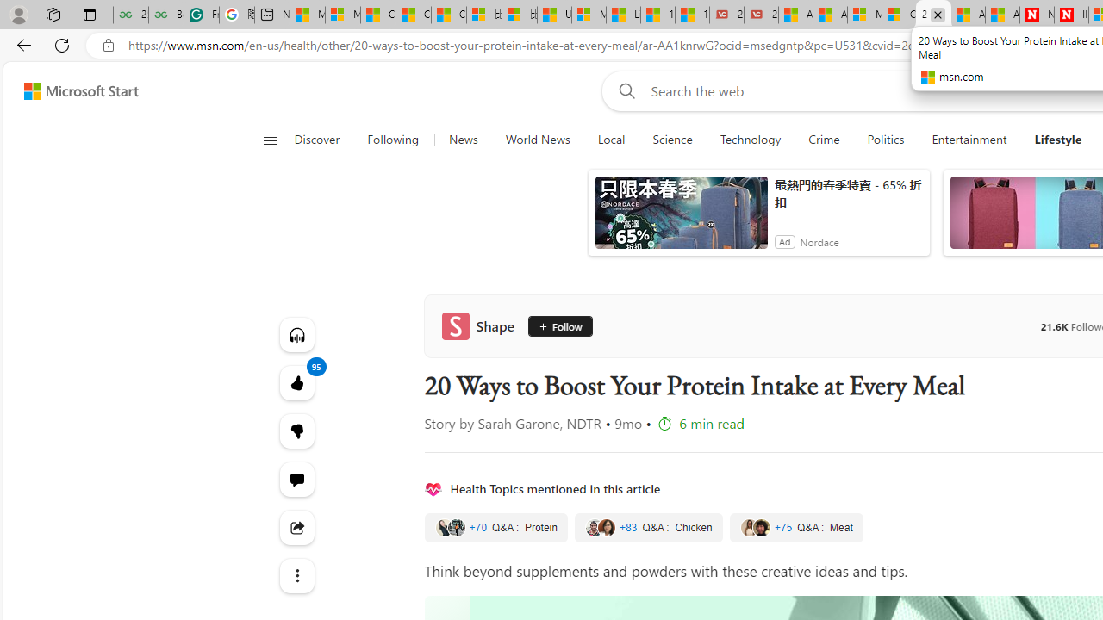 This screenshot has width=1103, height=620. What do you see at coordinates (610, 139) in the screenshot?
I see `Local` at bounding box center [610, 139].